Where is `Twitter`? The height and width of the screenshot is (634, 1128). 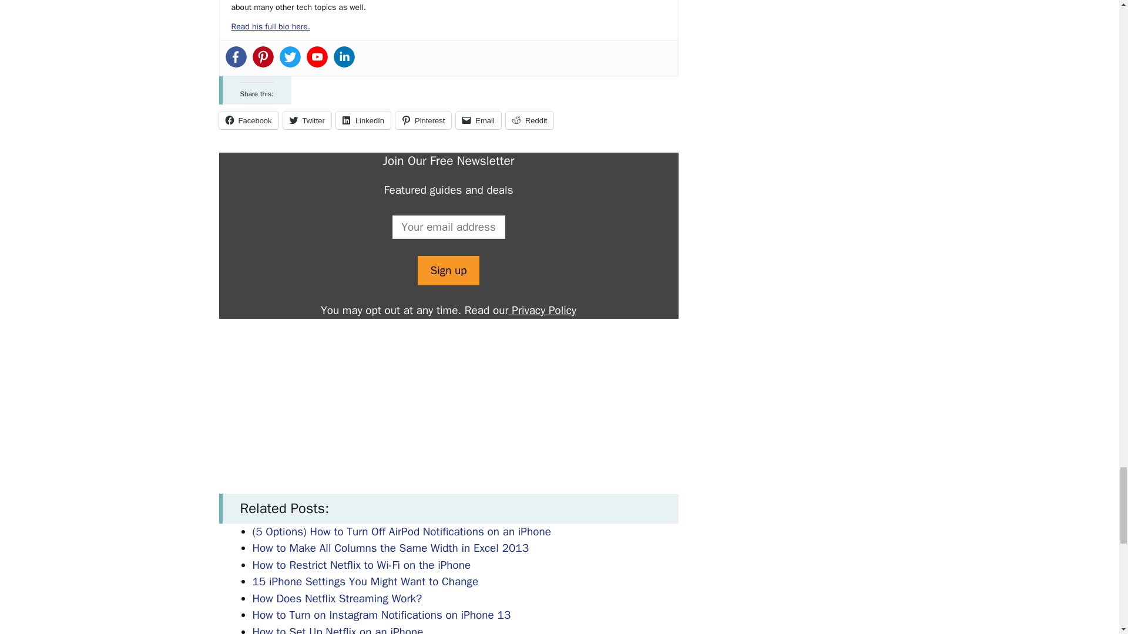
Twitter is located at coordinates (290, 56).